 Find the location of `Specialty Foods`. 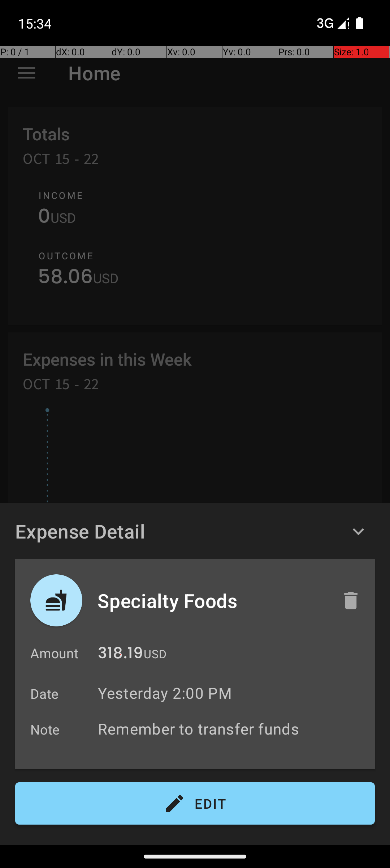

Specialty Foods is located at coordinates (212, 600).